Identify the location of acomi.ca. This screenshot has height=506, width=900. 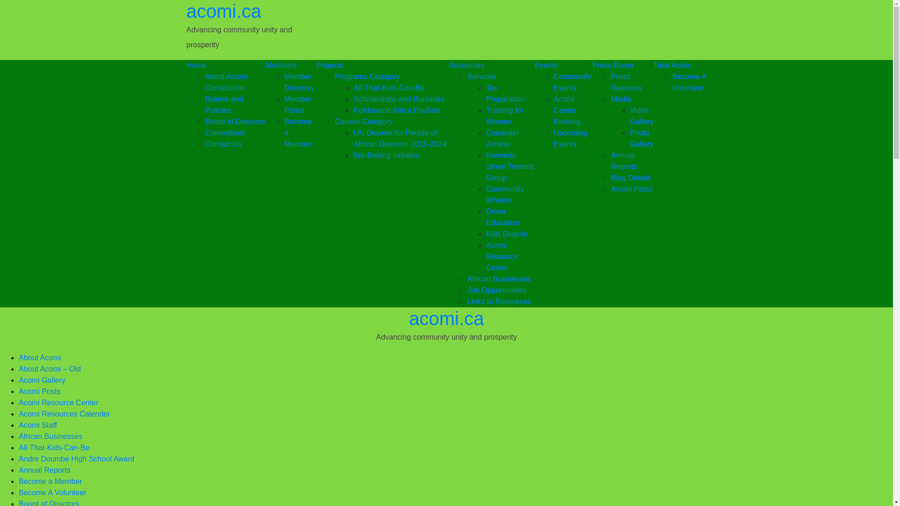
(224, 11).